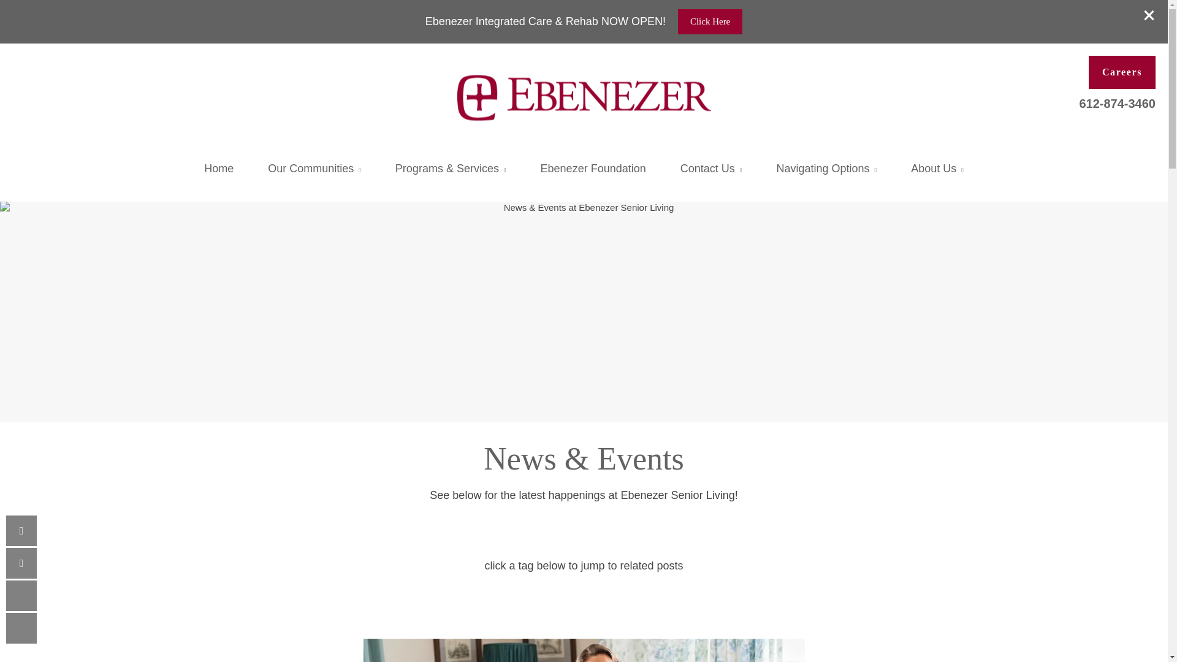  Describe the element at coordinates (21, 628) in the screenshot. I see `Scroll Down` at that location.